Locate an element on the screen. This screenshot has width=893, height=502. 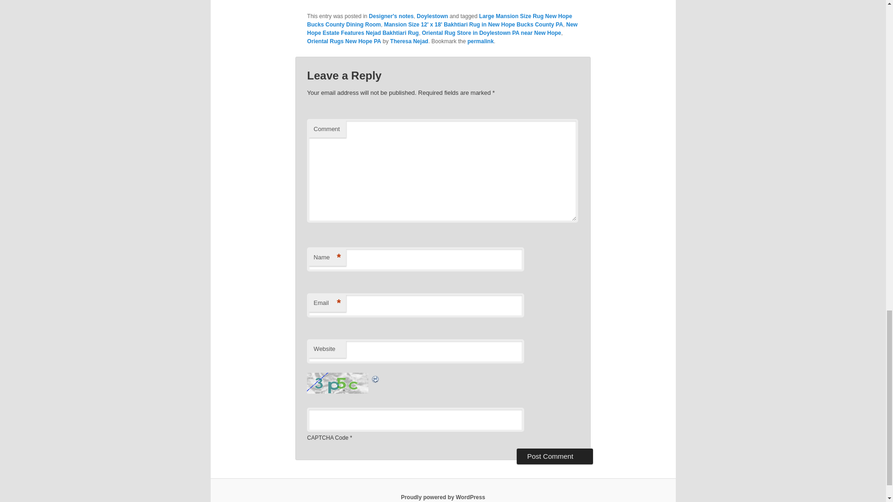
Oriental Rugs New Hope PA is located at coordinates (344, 41).